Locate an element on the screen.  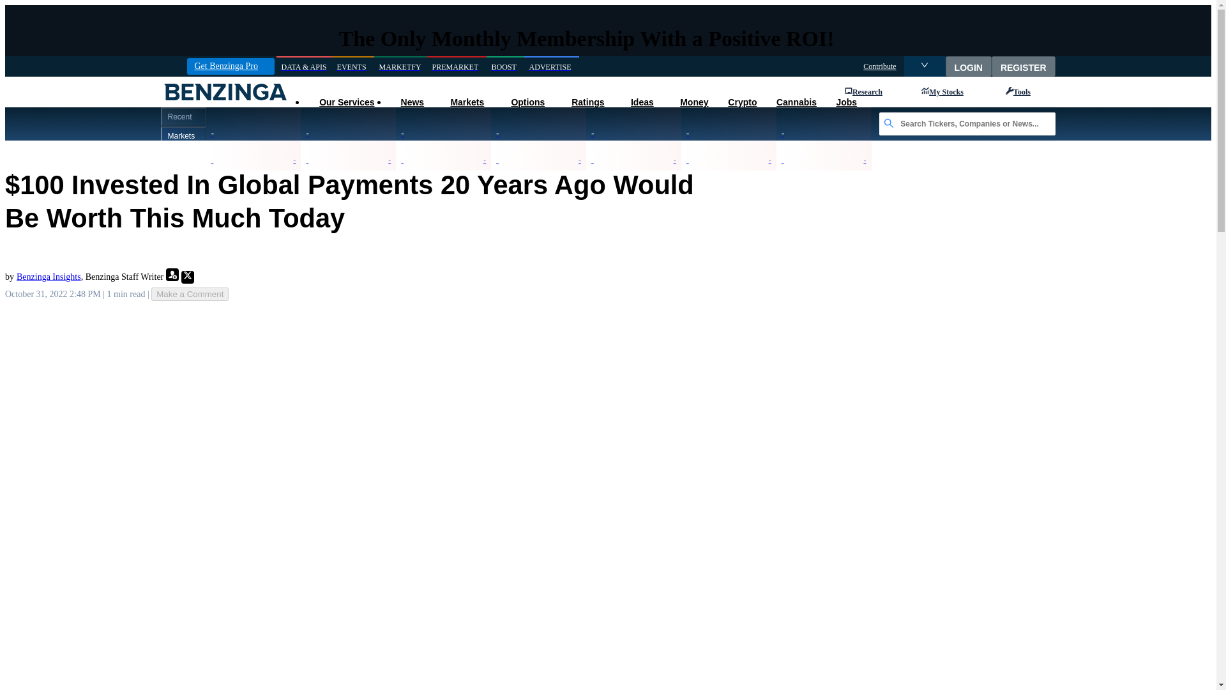
LOGIN is located at coordinates (968, 66).